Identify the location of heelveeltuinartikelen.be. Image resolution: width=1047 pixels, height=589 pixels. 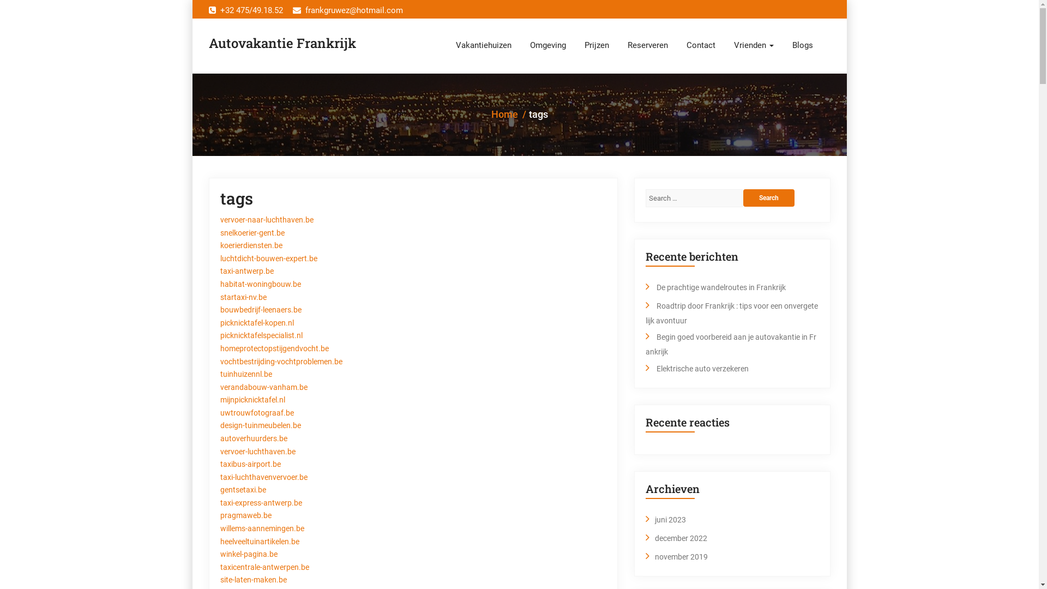
(260, 542).